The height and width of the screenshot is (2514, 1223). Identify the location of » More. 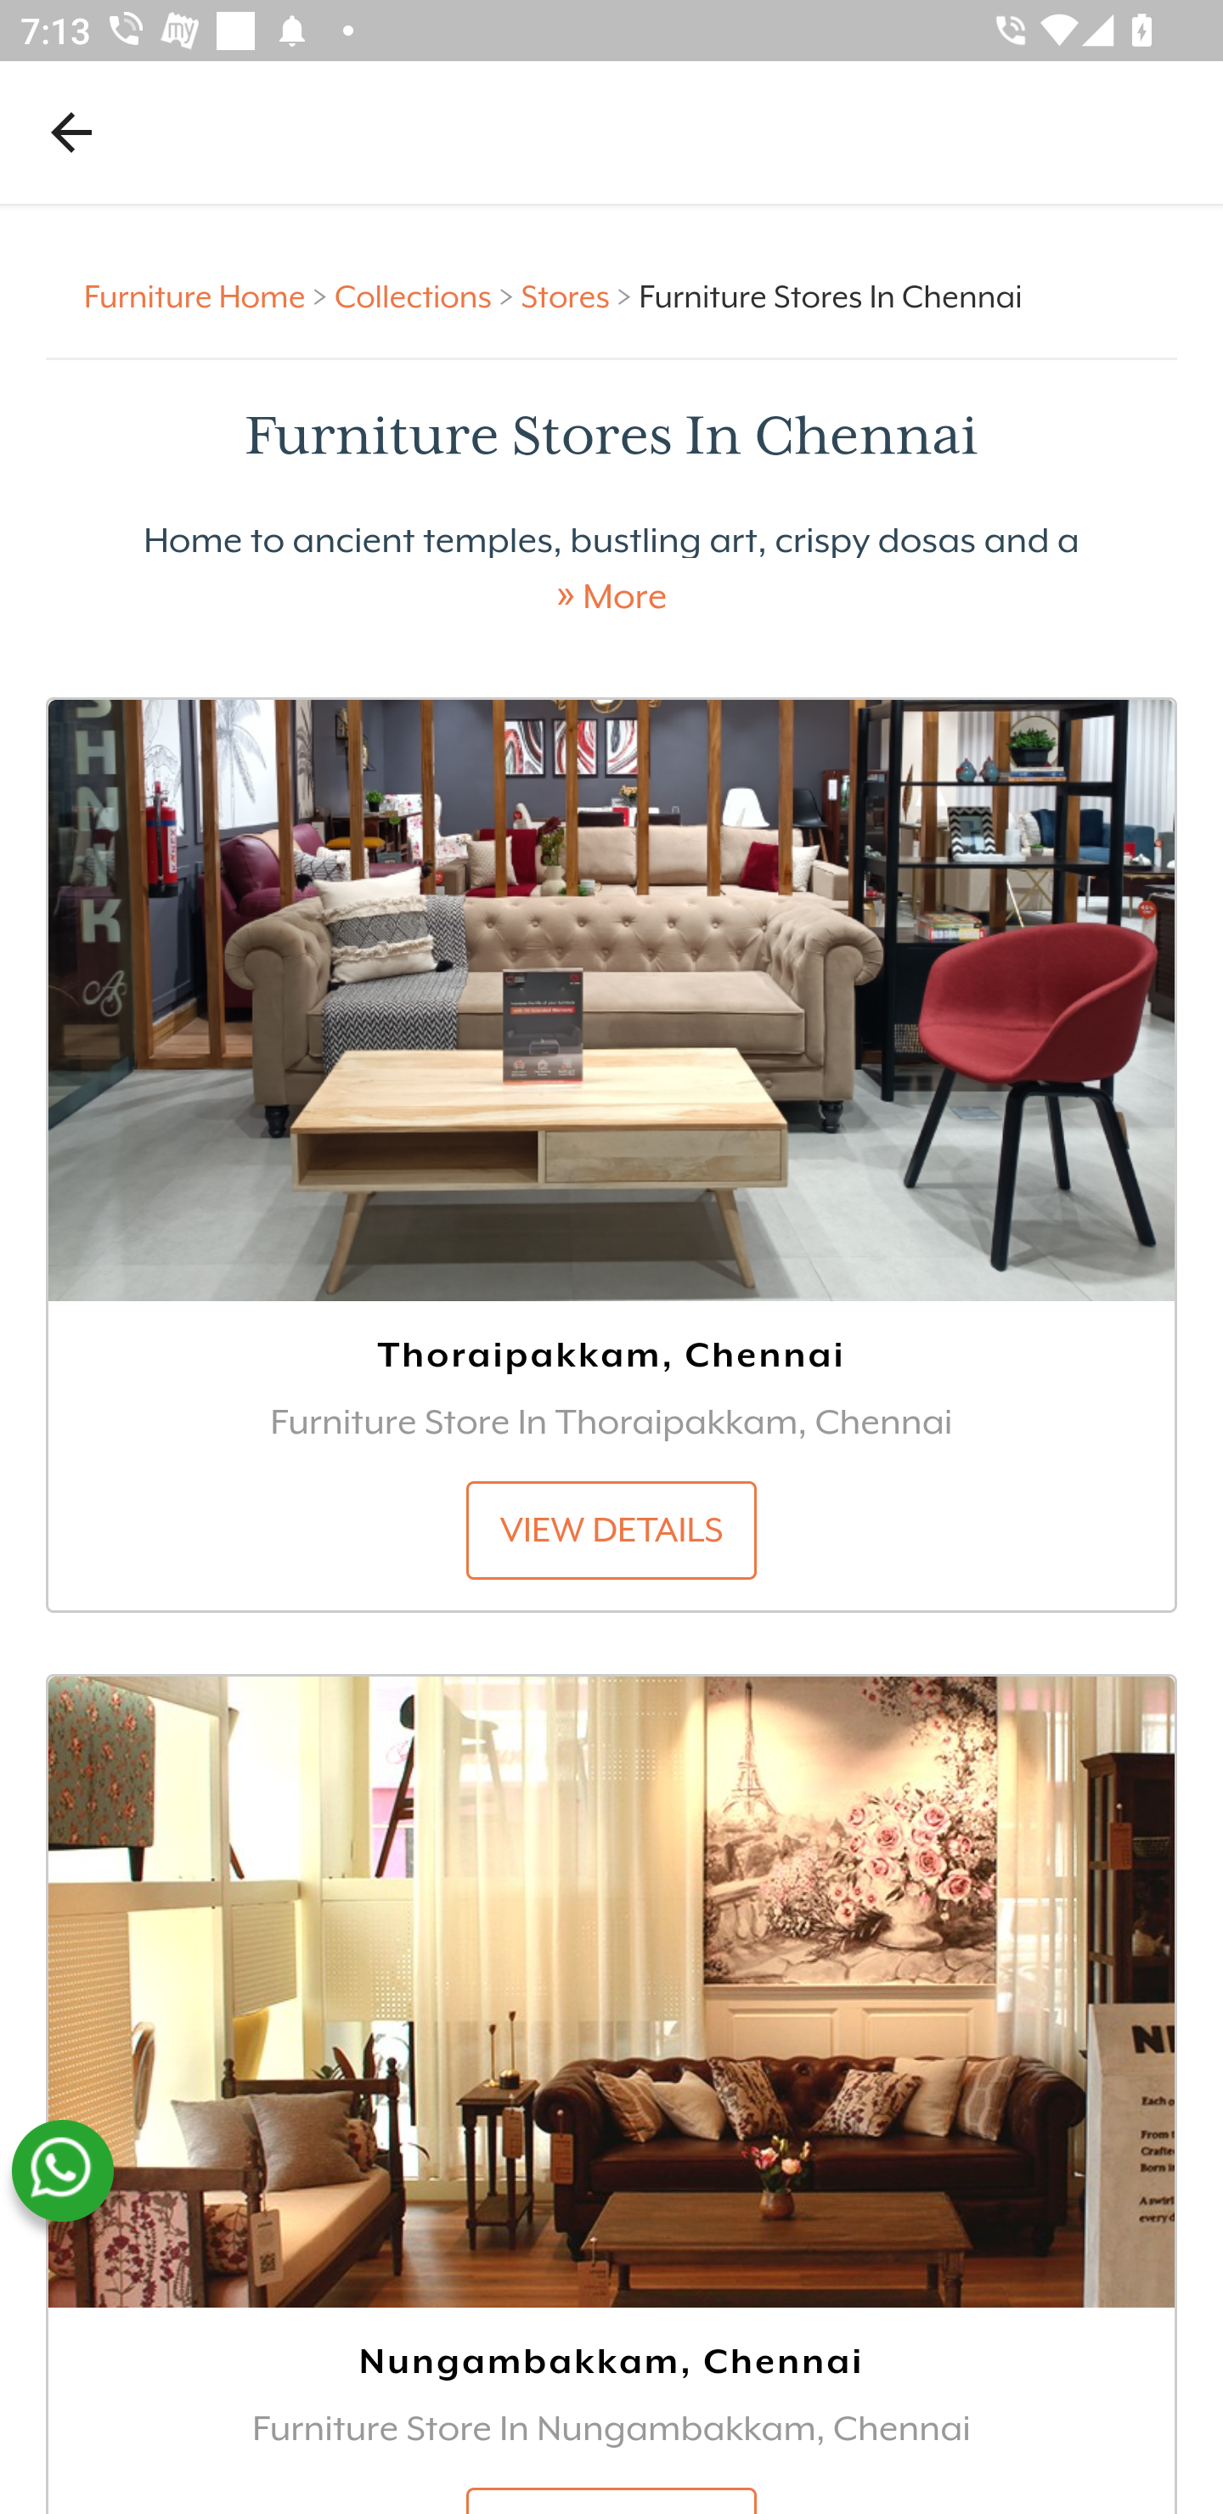
(611, 596).